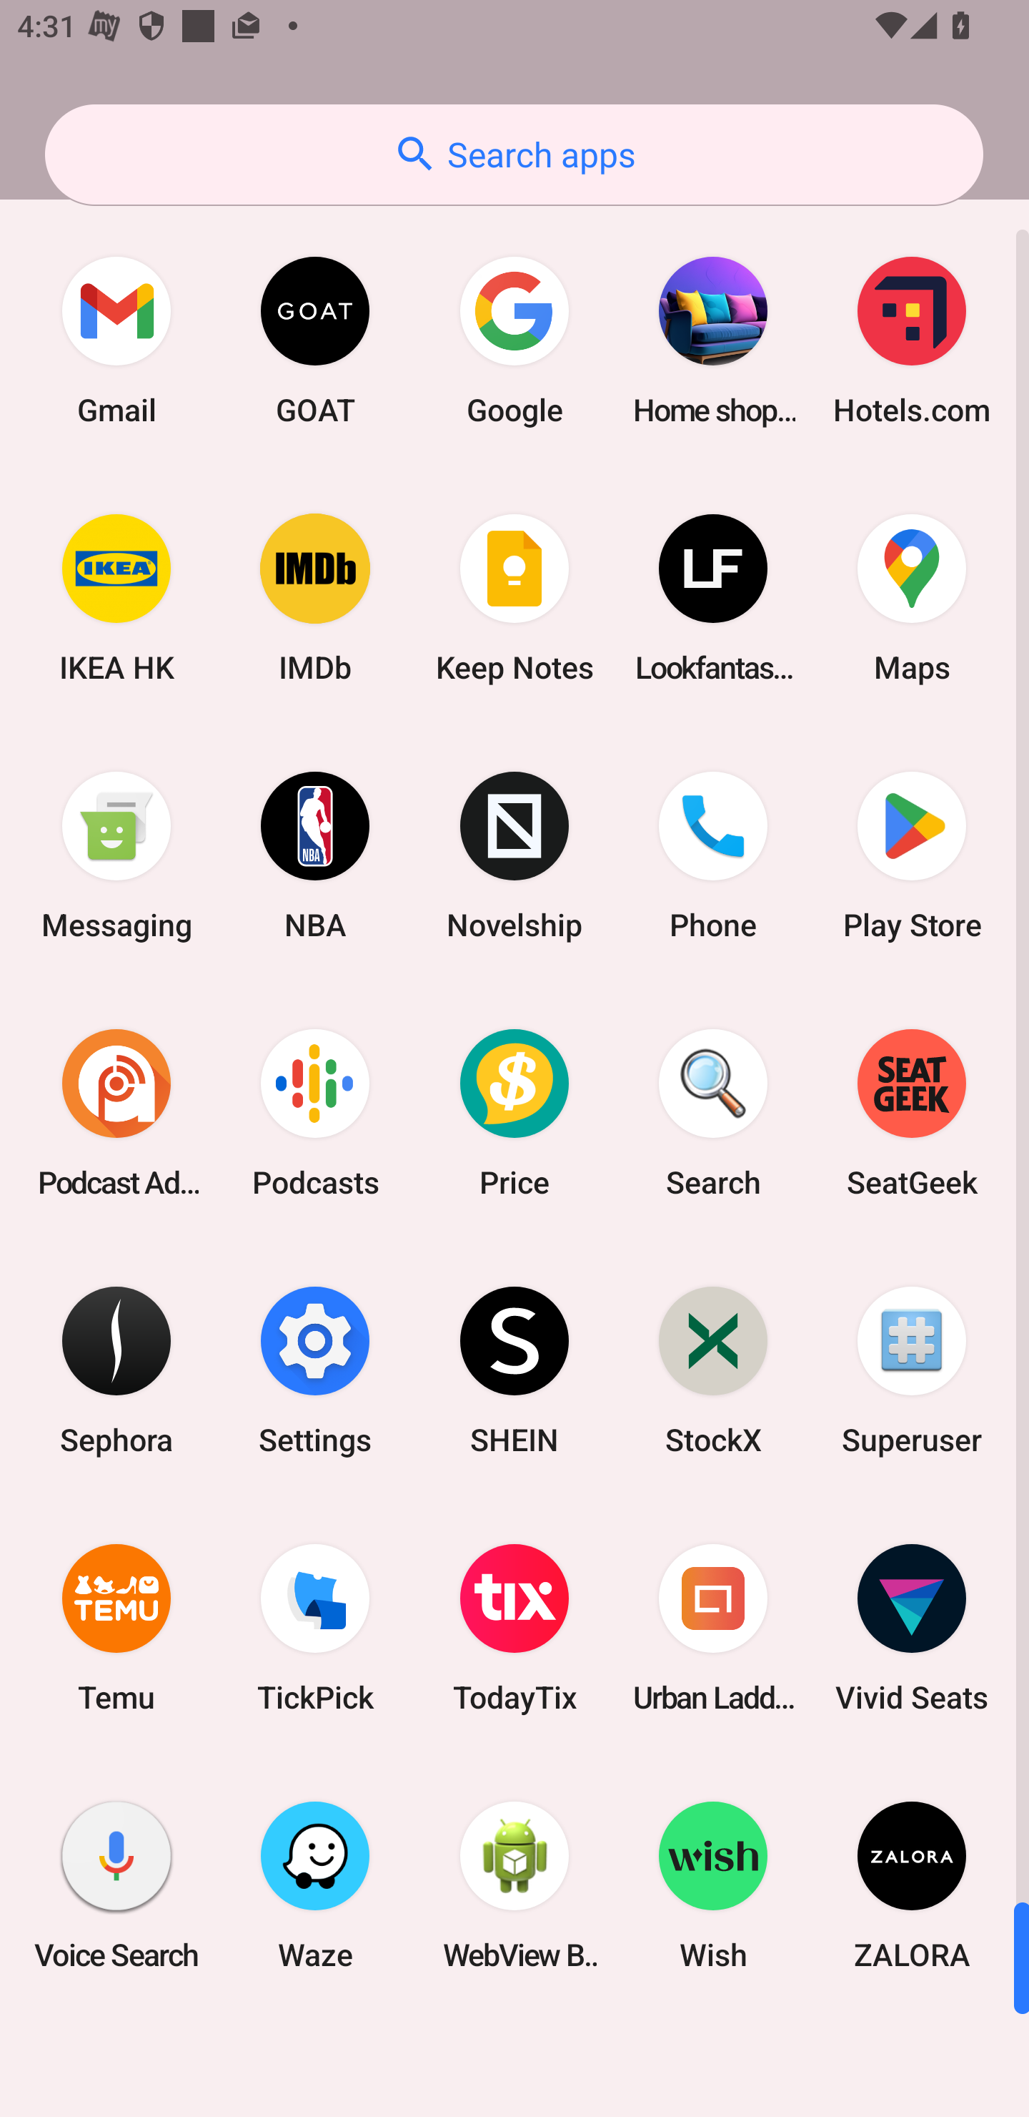 The width and height of the screenshot is (1029, 2117). I want to click on Price, so click(514, 1112).